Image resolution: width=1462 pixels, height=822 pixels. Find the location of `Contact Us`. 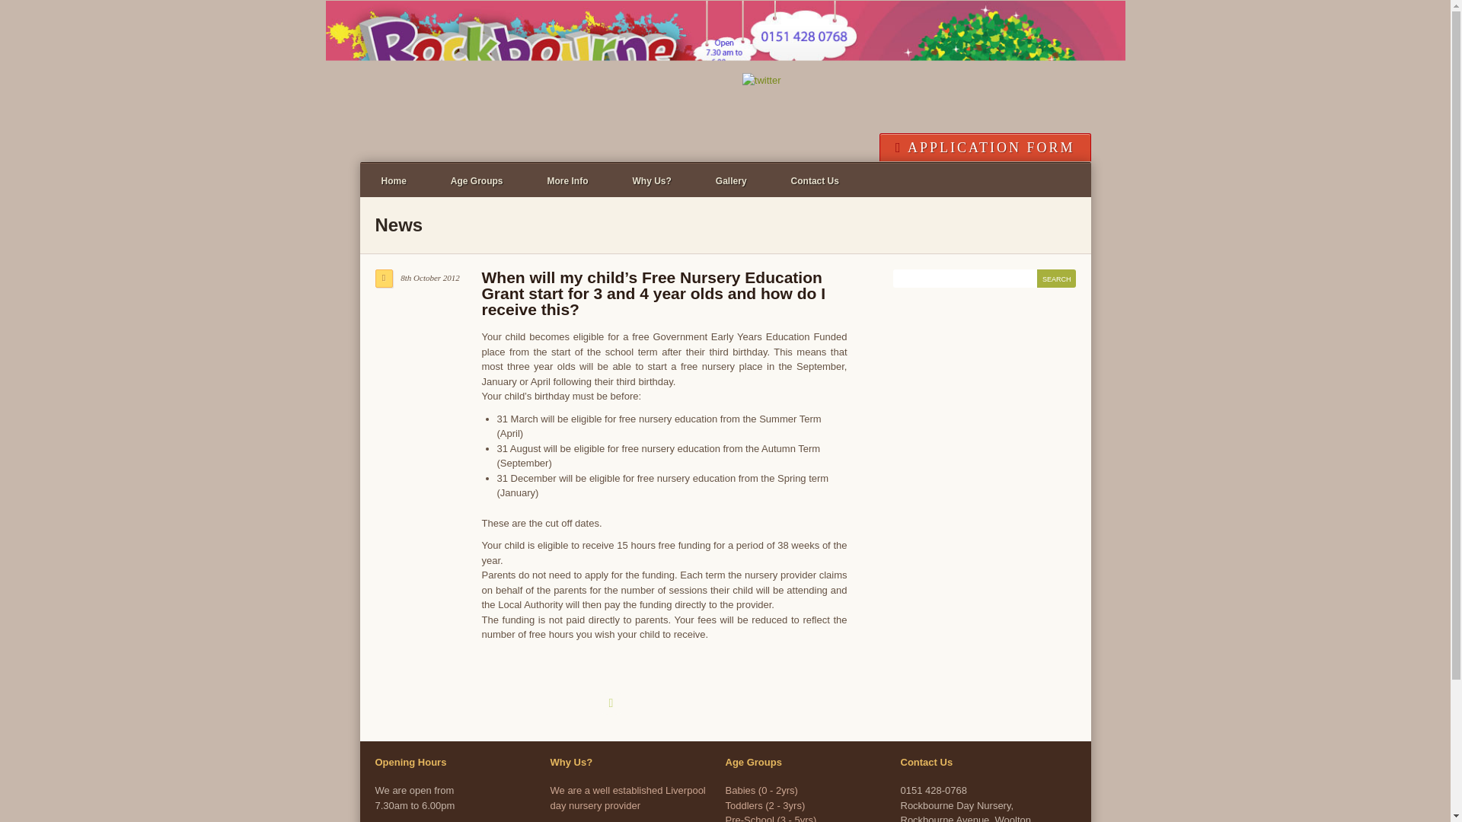

Contact Us is located at coordinates (815, 181).